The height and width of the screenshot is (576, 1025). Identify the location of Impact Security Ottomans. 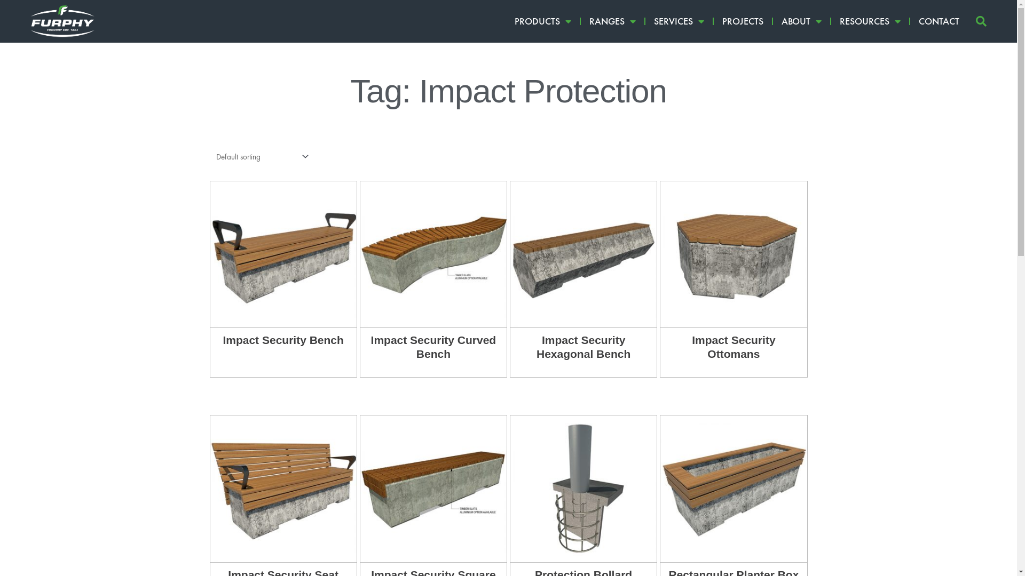
(734, 353).